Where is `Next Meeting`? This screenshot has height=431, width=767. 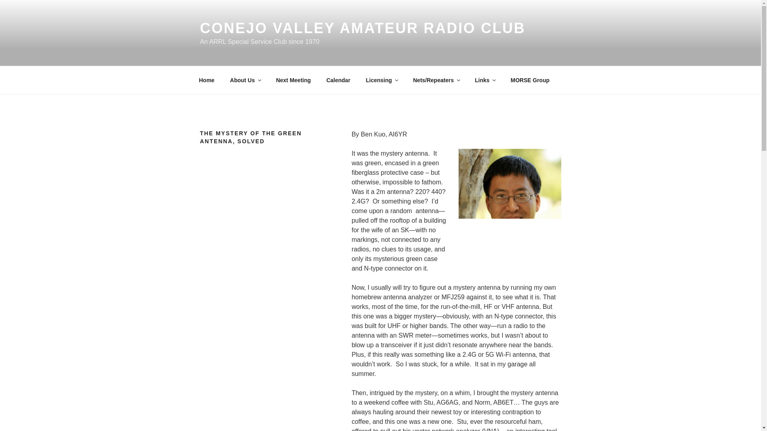
Next Meeting is located at coordinates (293, 80).